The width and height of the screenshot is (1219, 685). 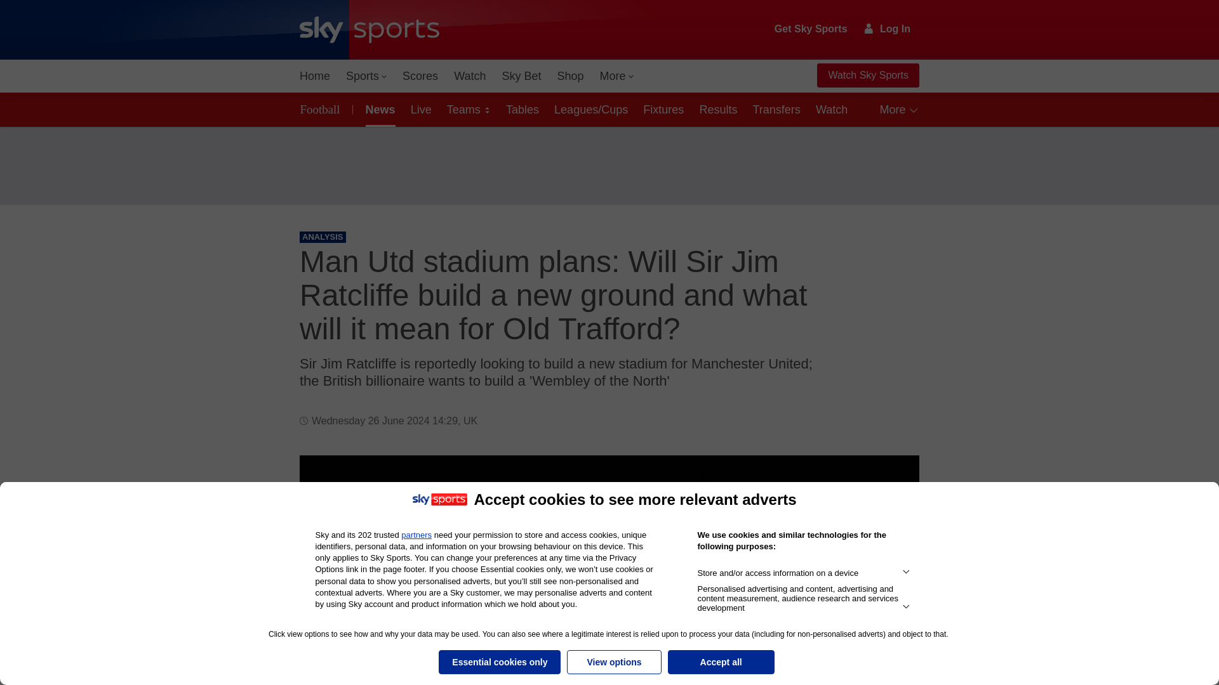 What do you see at coordinates (617, 76) in the screenshot?
I see `More` at bounding box center [617, 76].